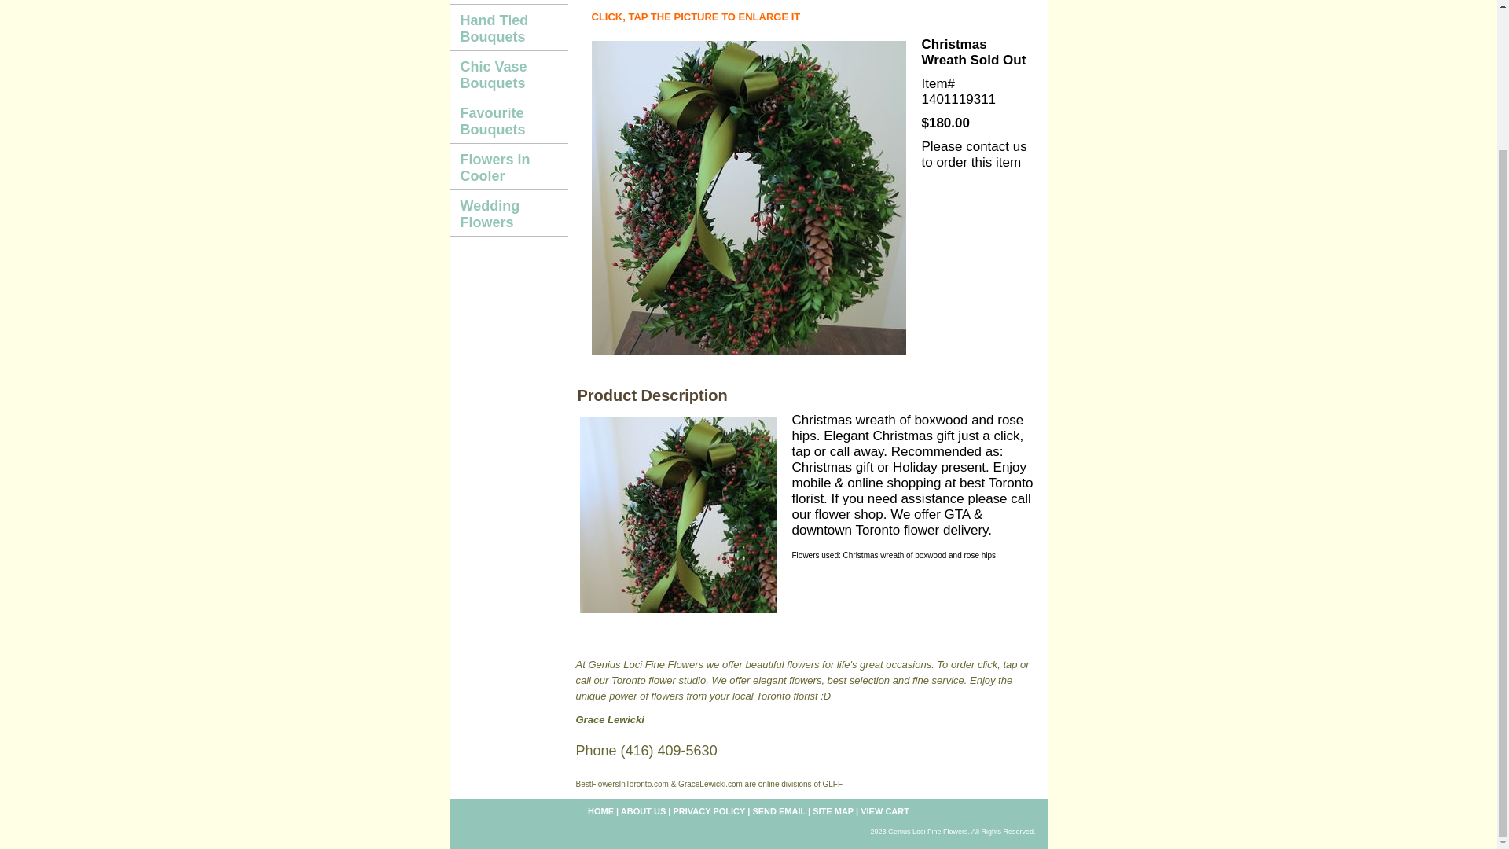 The width and height of the screenshot is (1509, 849). What do you see at coordinates (508, 213) in the screenshot?
I see `Wedding Flowers` at bounding box center [508, 213].